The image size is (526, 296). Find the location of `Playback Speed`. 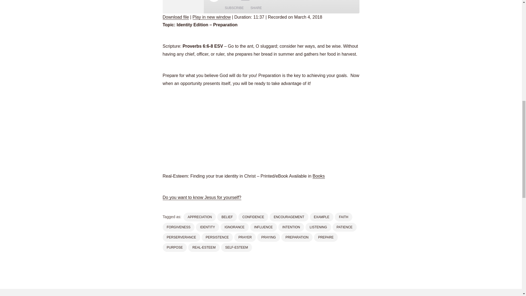

Playback Speed is located at coordinates (245, 0).